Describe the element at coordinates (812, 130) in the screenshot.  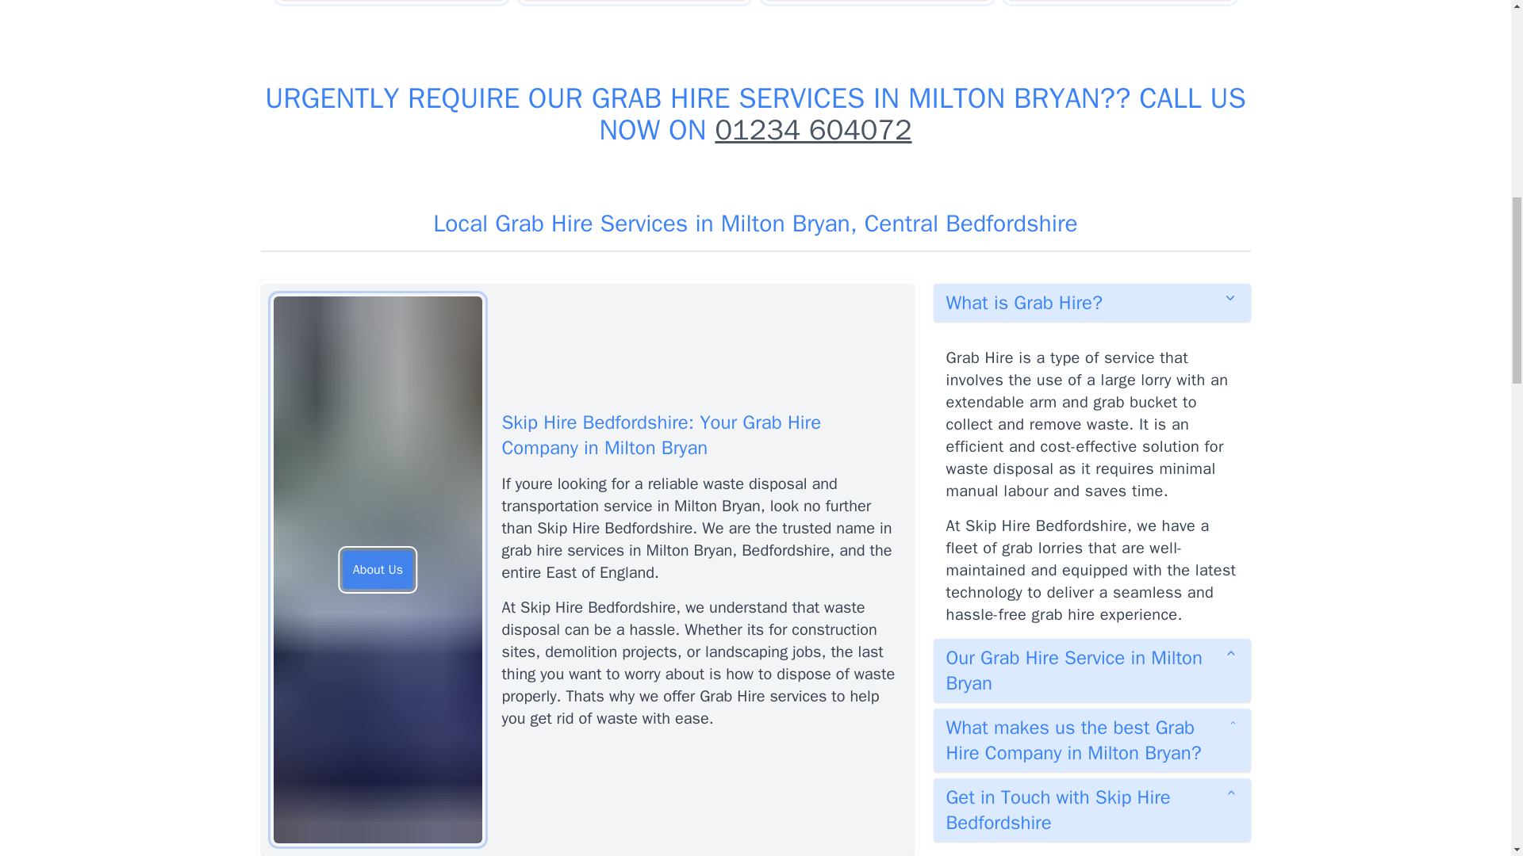
I see `01234 604072` at that location.